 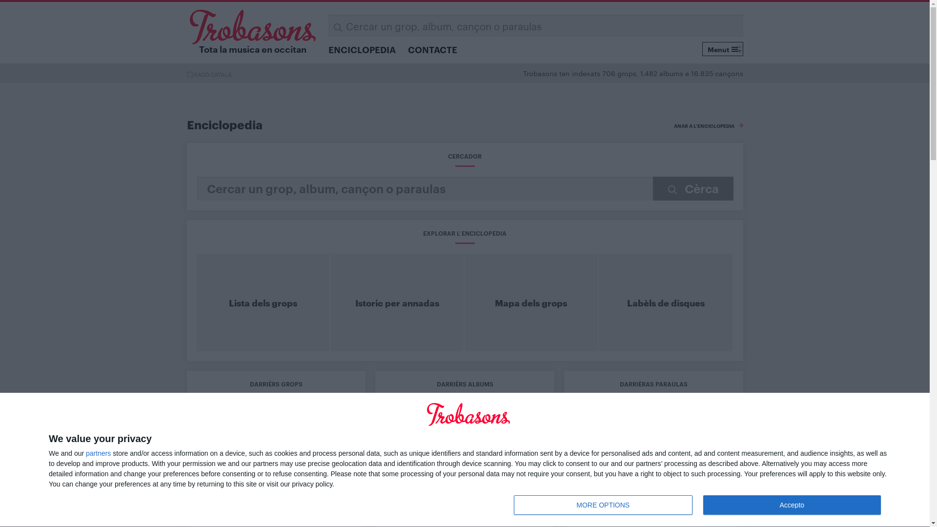 What do you see at coordinates (550, 441) in the screenshot?
I see `Manda-nos un grop` at bounding box center [550, 441].